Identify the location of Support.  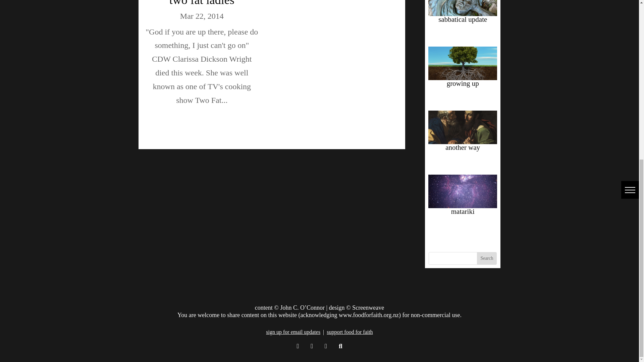
(350, 332).